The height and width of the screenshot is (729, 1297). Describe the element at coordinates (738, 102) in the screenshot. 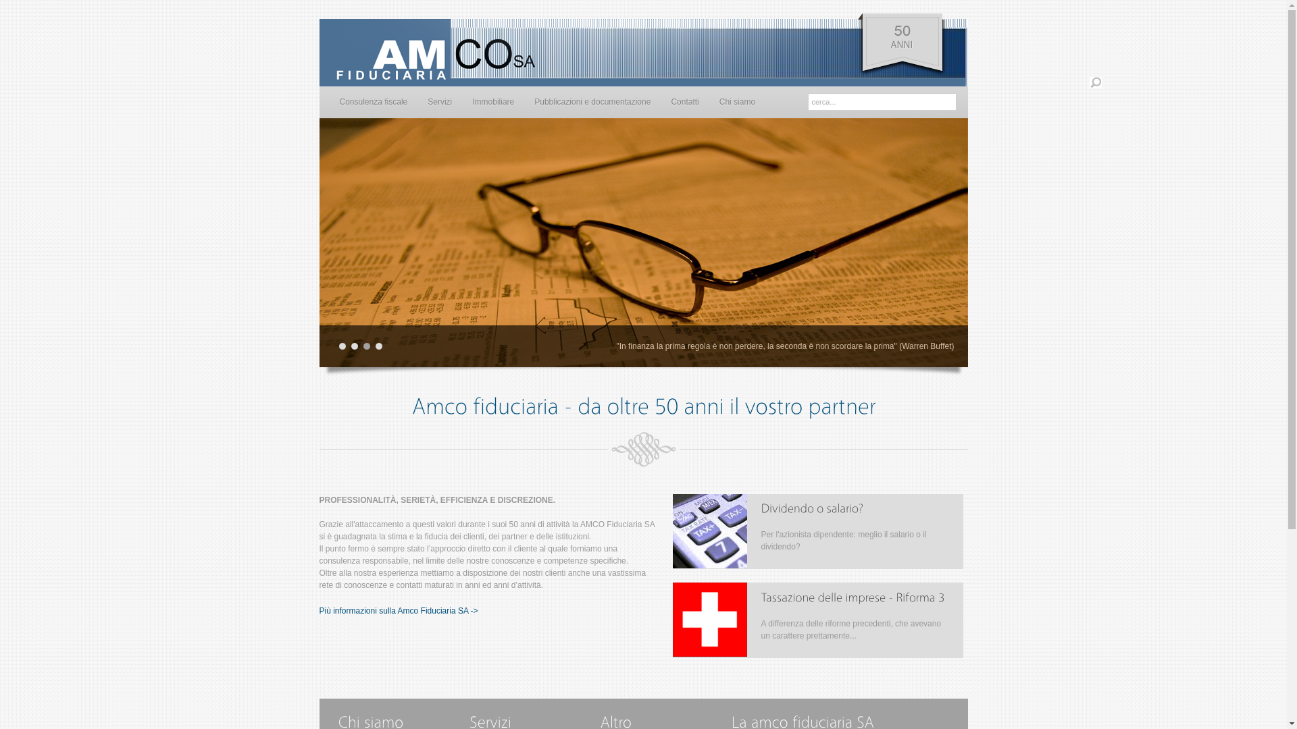

I see `Chi siamo` at that location.